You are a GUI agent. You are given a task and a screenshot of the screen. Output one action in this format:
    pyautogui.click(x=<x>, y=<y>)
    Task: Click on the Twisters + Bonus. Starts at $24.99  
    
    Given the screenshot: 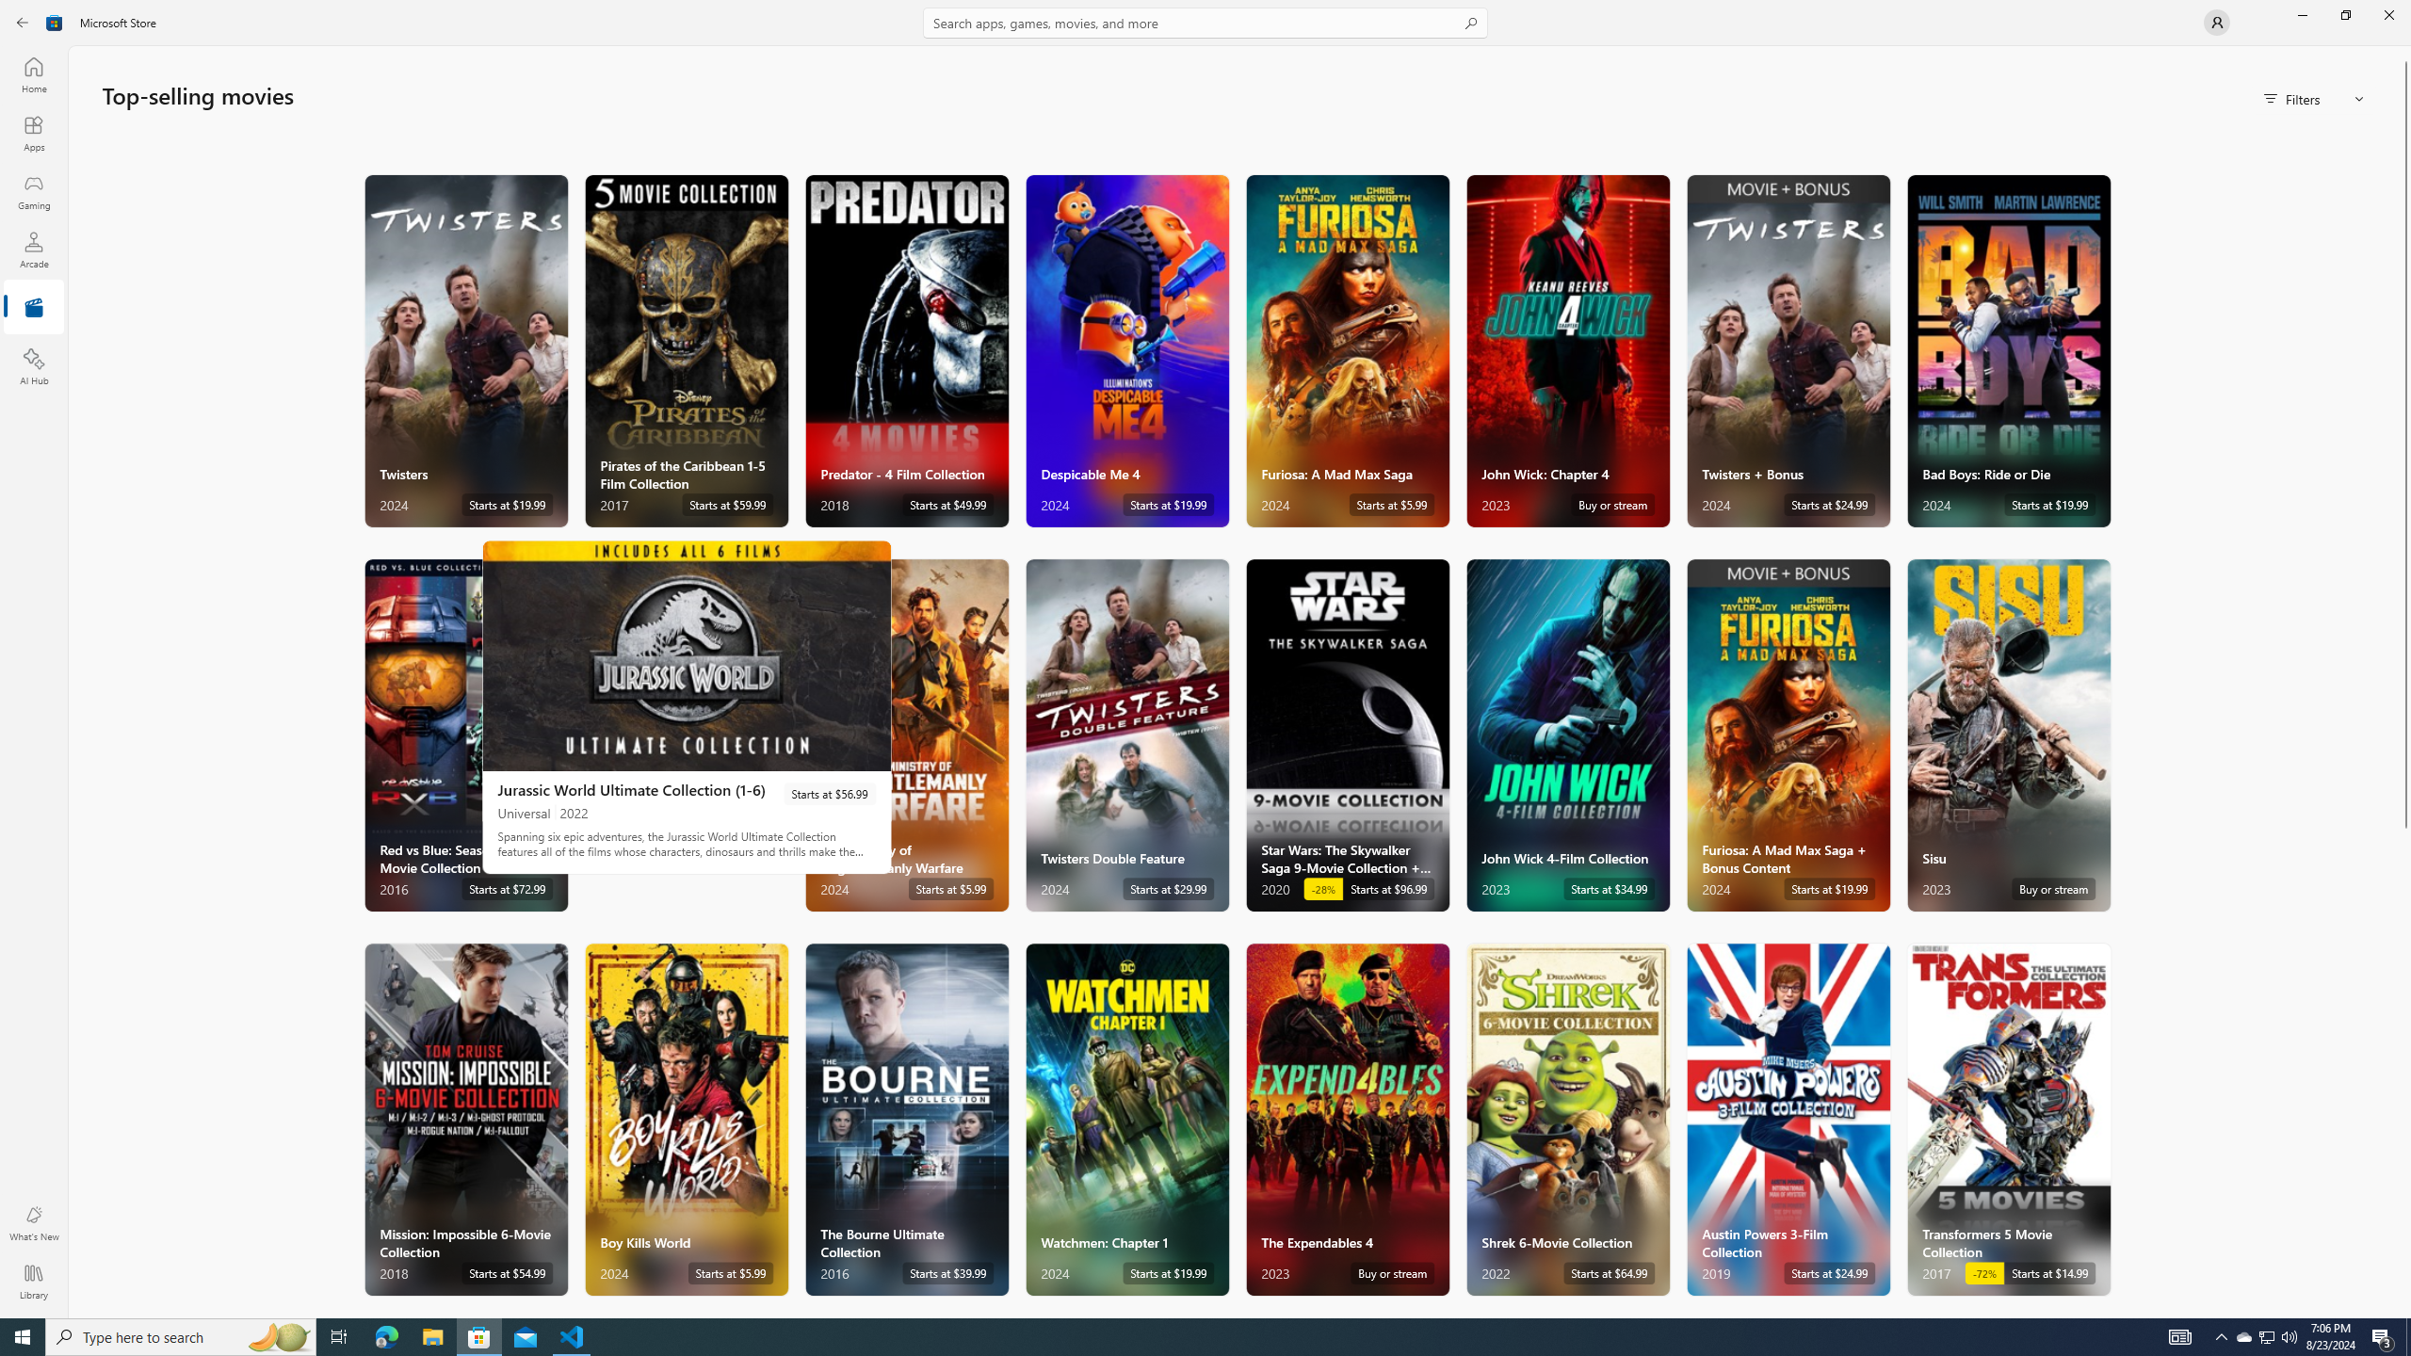 What is the action you would take?
    pyautogui.click(x=1788, y=350)
    